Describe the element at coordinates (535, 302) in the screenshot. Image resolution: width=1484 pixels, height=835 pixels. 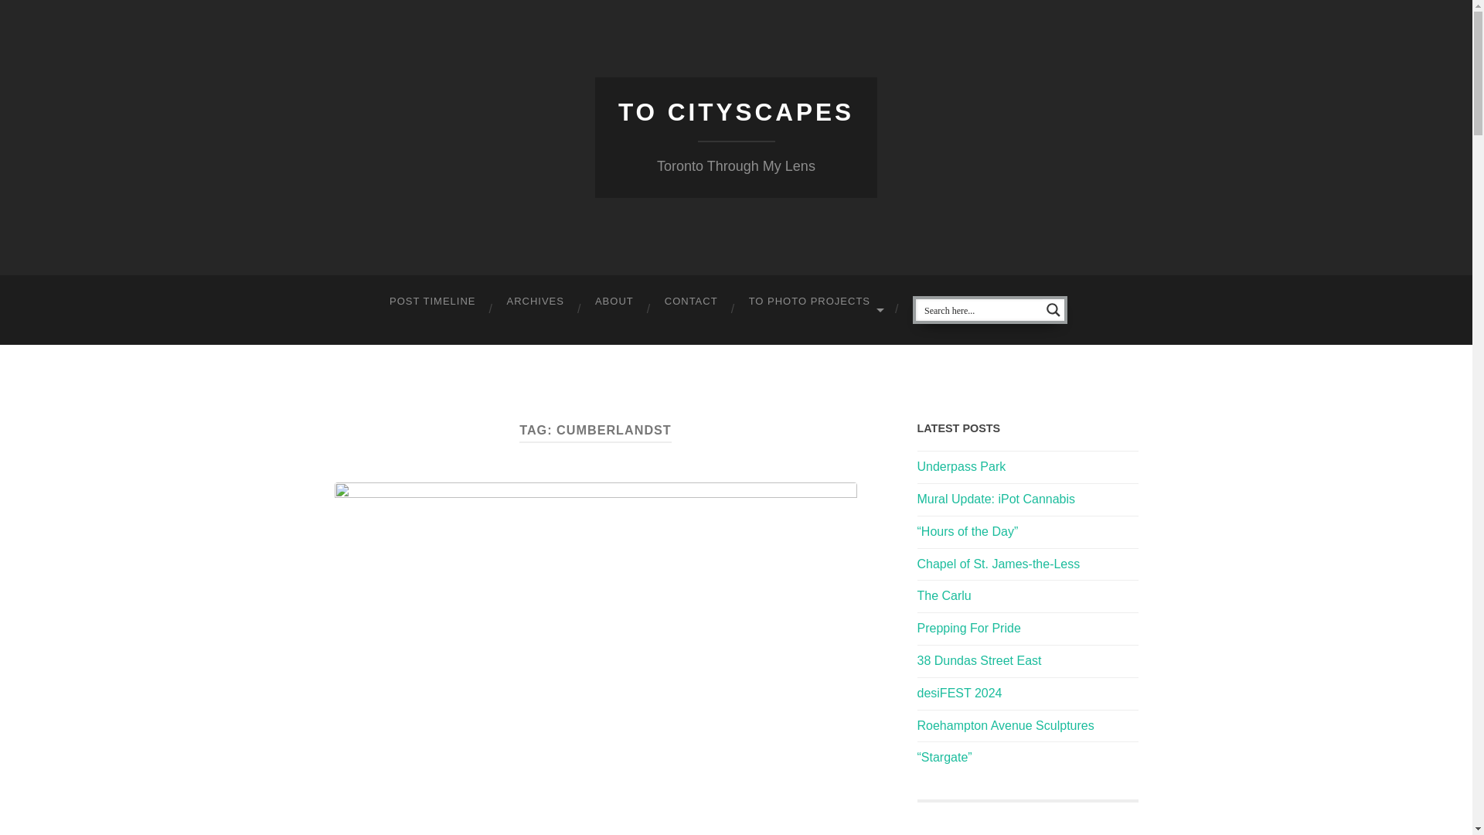
I see `ARCHIVES` at that location.